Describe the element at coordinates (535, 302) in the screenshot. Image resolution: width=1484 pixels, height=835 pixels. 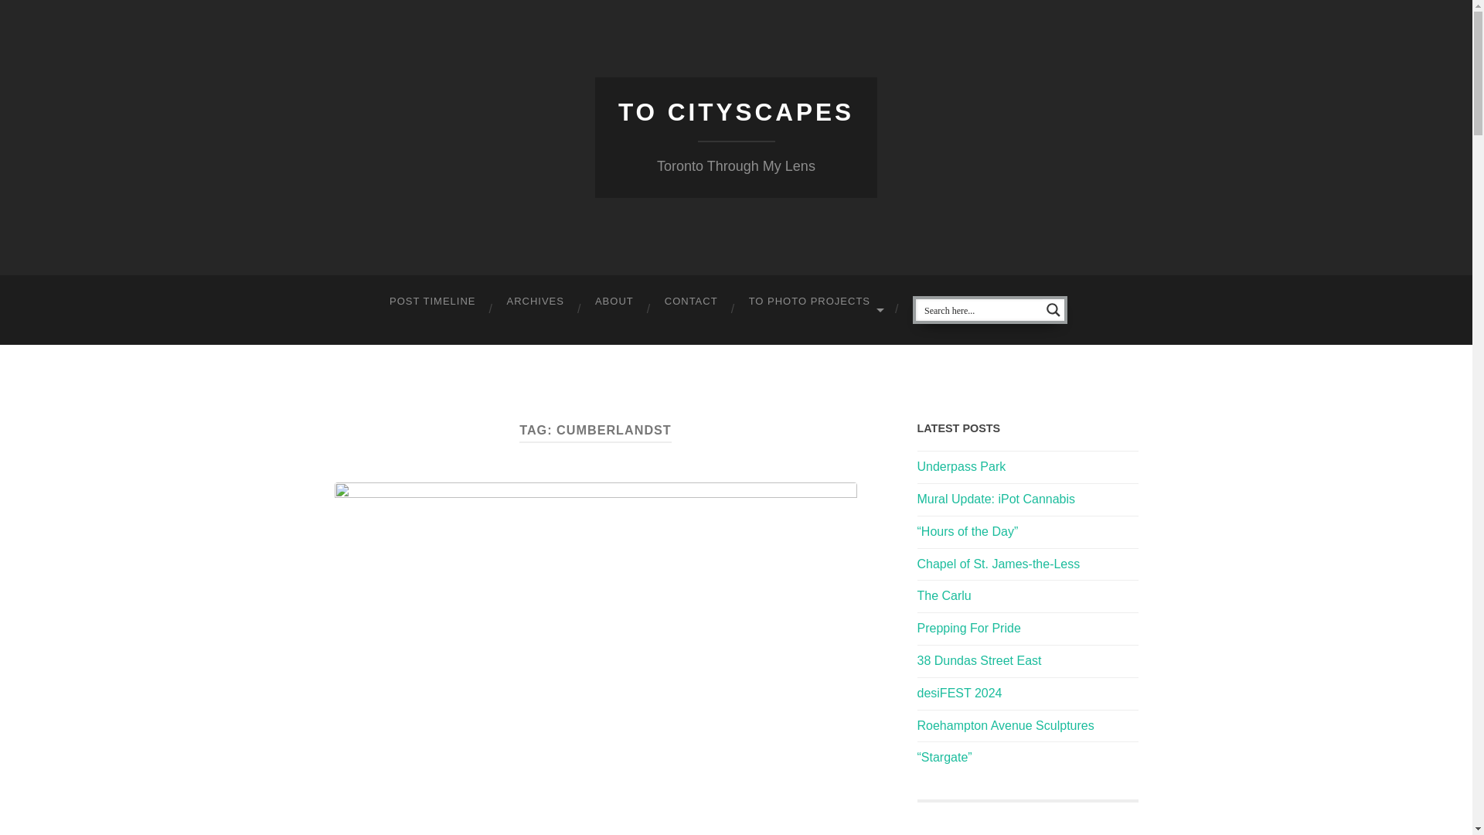
I see `ARCHIVES` at that location.